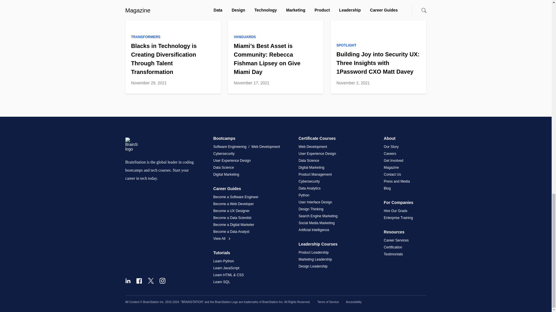  I want to click on BrainStation Instagram, so click(162, 281).